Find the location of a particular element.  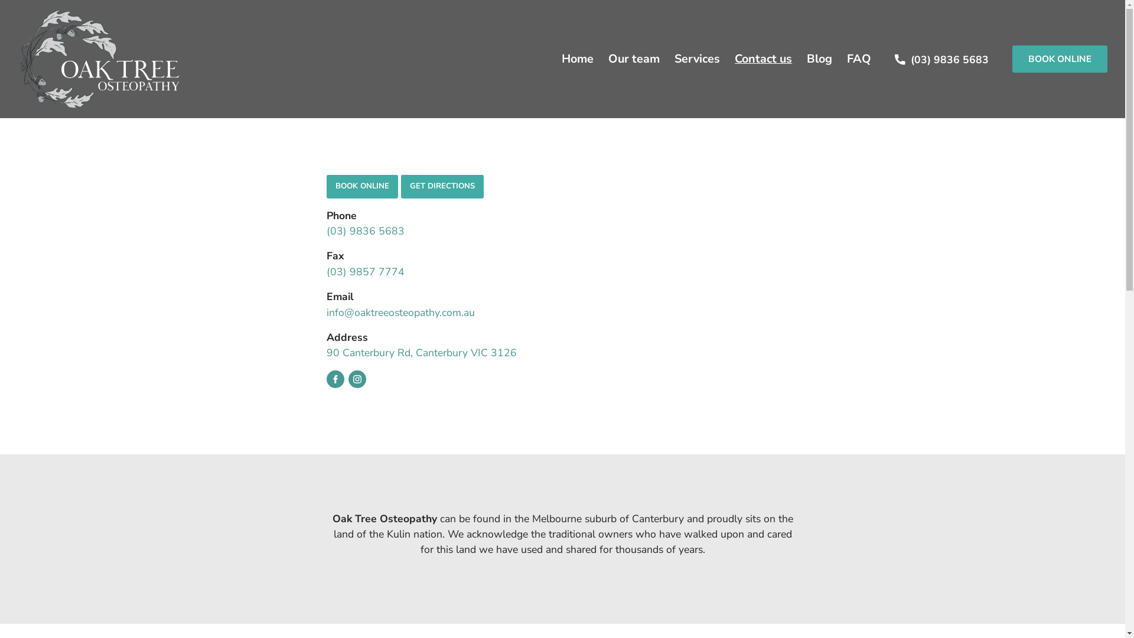

Home is located at coordinates (578, 59).